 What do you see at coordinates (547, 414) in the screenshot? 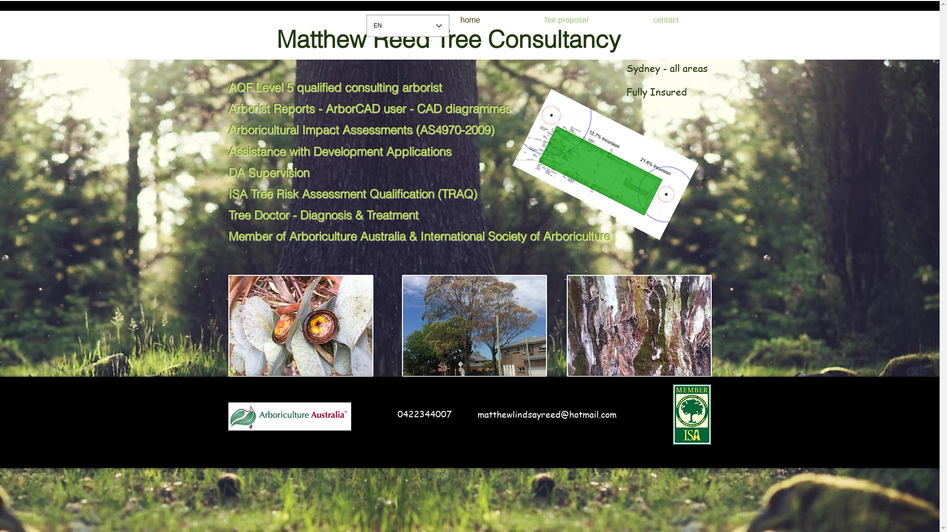
I see `matthewlindsayreed@hotmail.com` at bounding box center [547, 414].